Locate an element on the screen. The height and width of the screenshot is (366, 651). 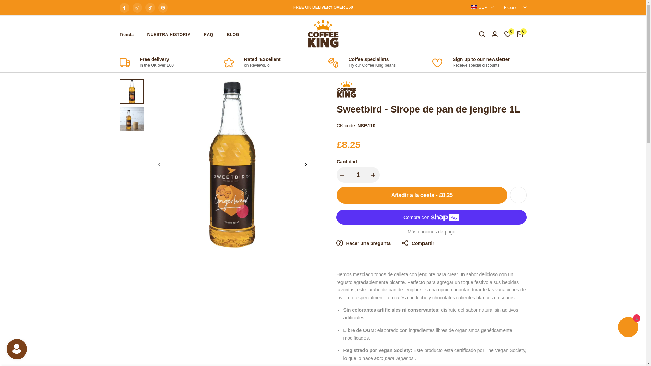
0 is located at coordinates (520, 34).